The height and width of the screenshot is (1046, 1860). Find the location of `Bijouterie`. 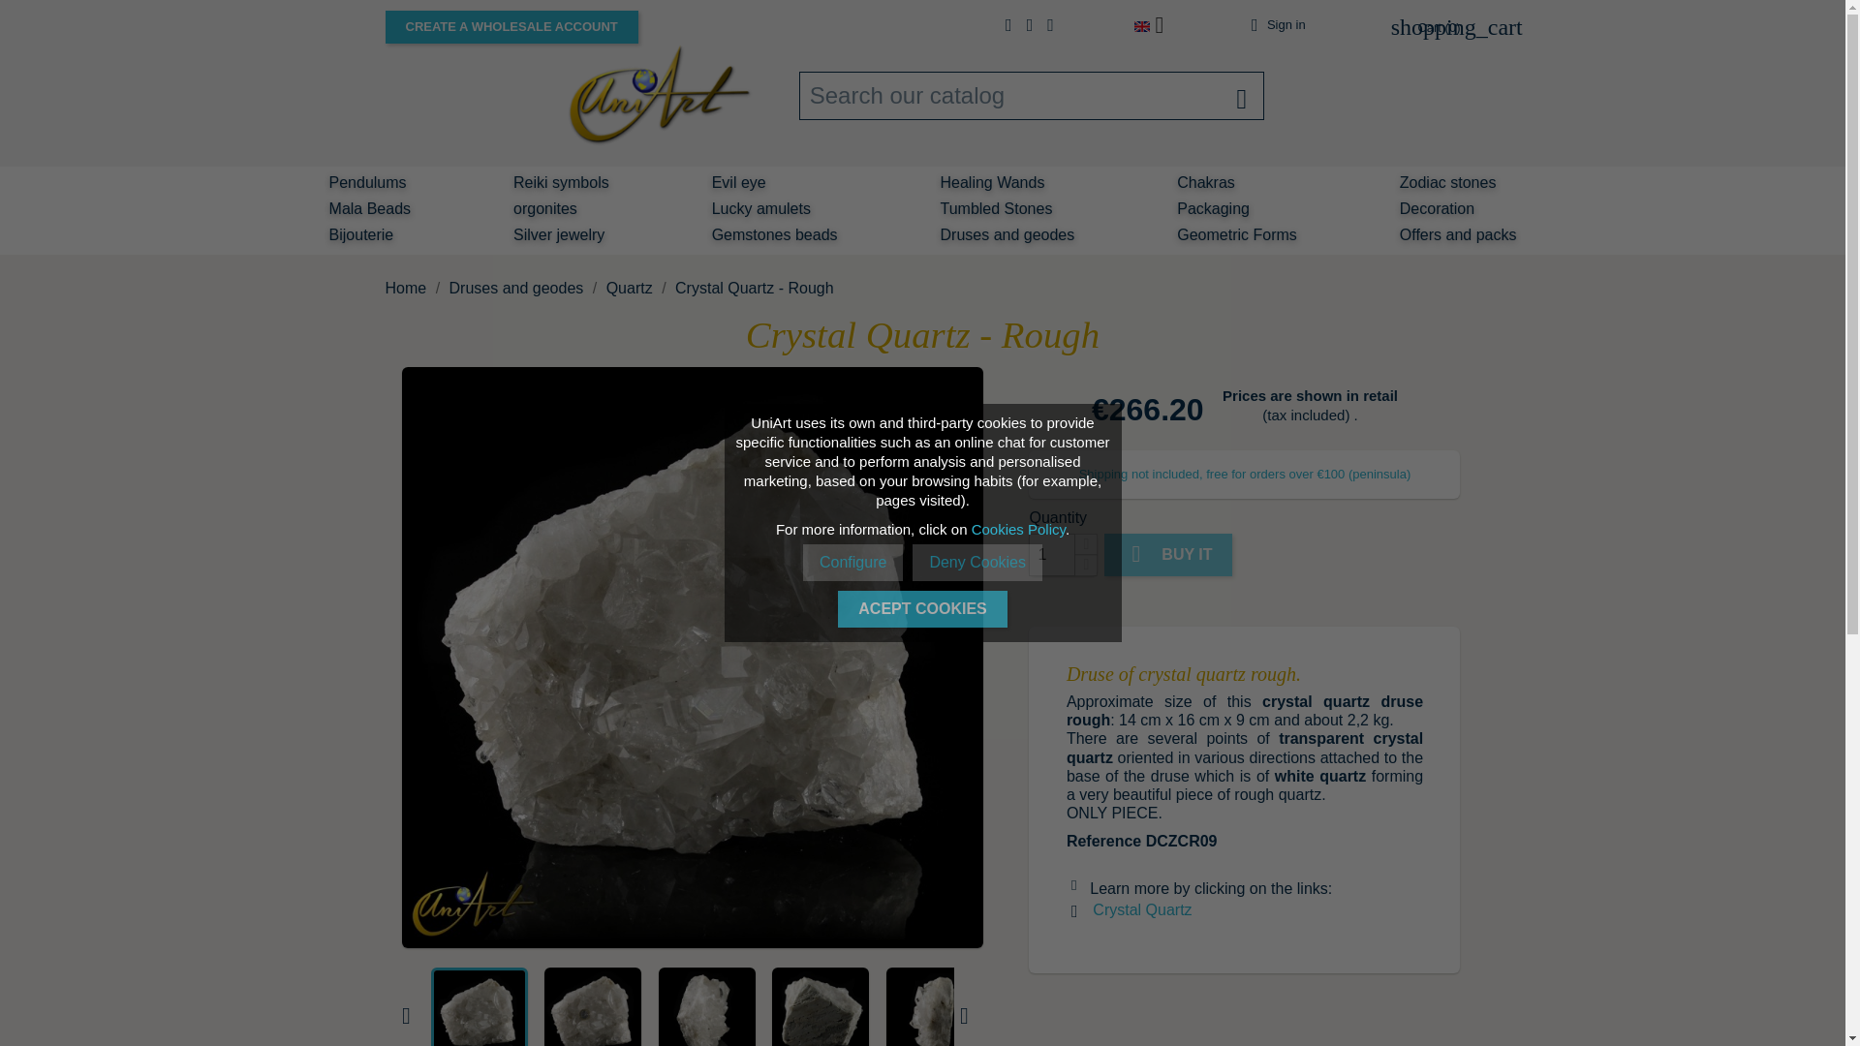

Bijouterie is located at coordinates (361, 236).